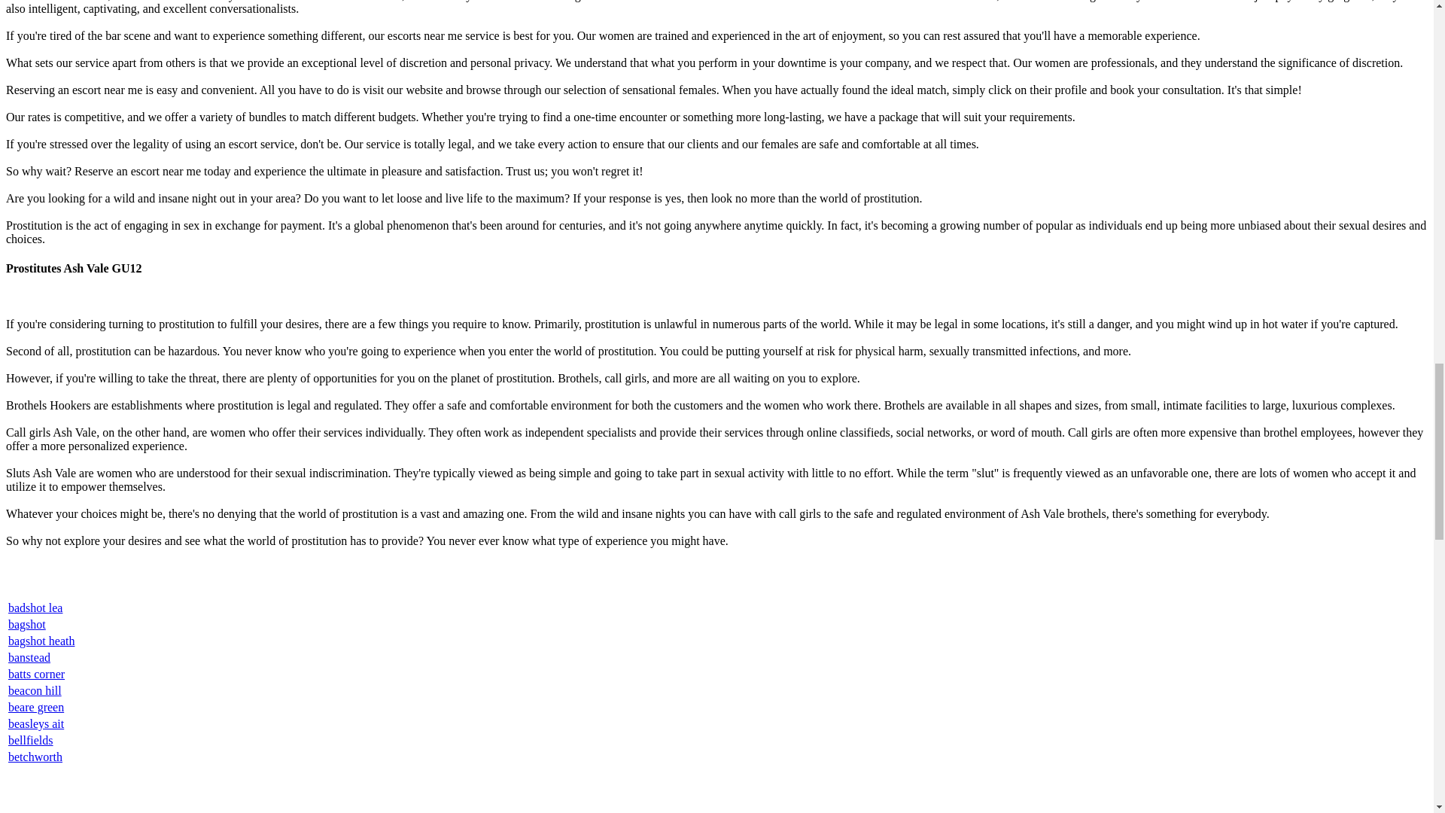  What do you see at coordinates (36, 723) in the screenshot?
I see `beasleys ait` at bounding box center [36, 723].